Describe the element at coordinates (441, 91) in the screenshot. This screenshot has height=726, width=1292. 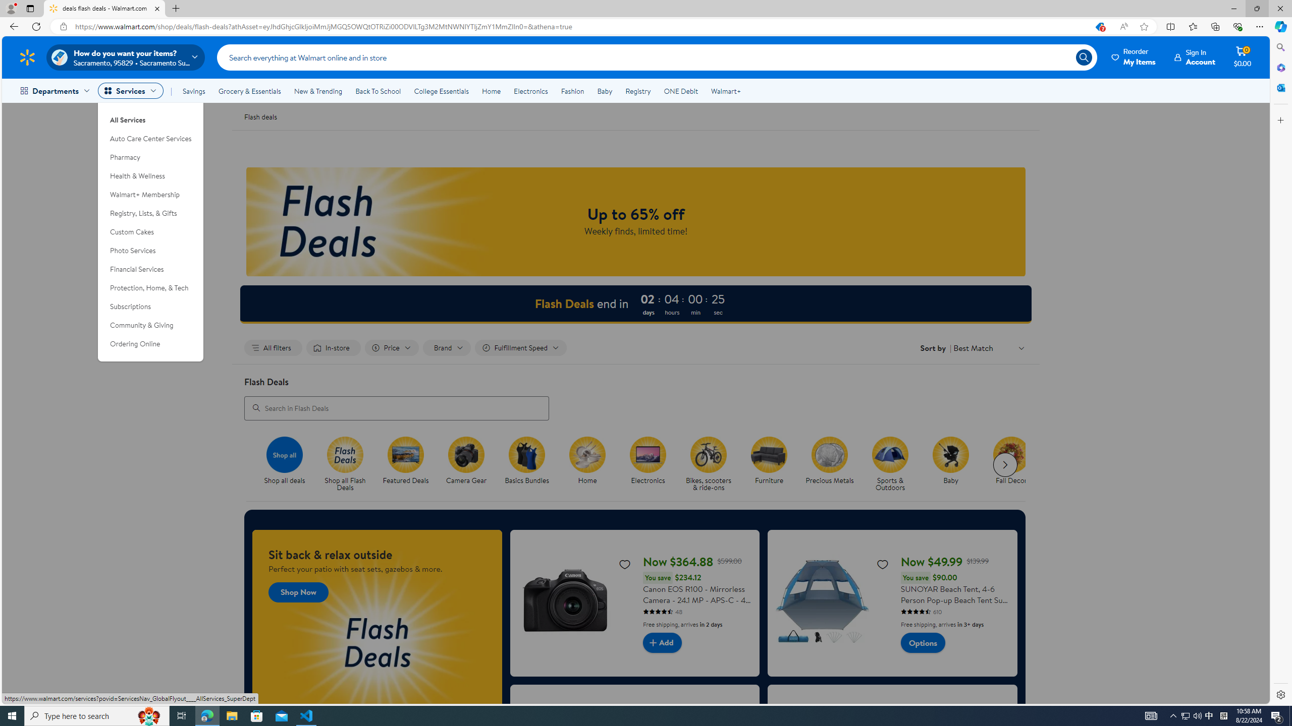
I see `College Essentials` at that location.